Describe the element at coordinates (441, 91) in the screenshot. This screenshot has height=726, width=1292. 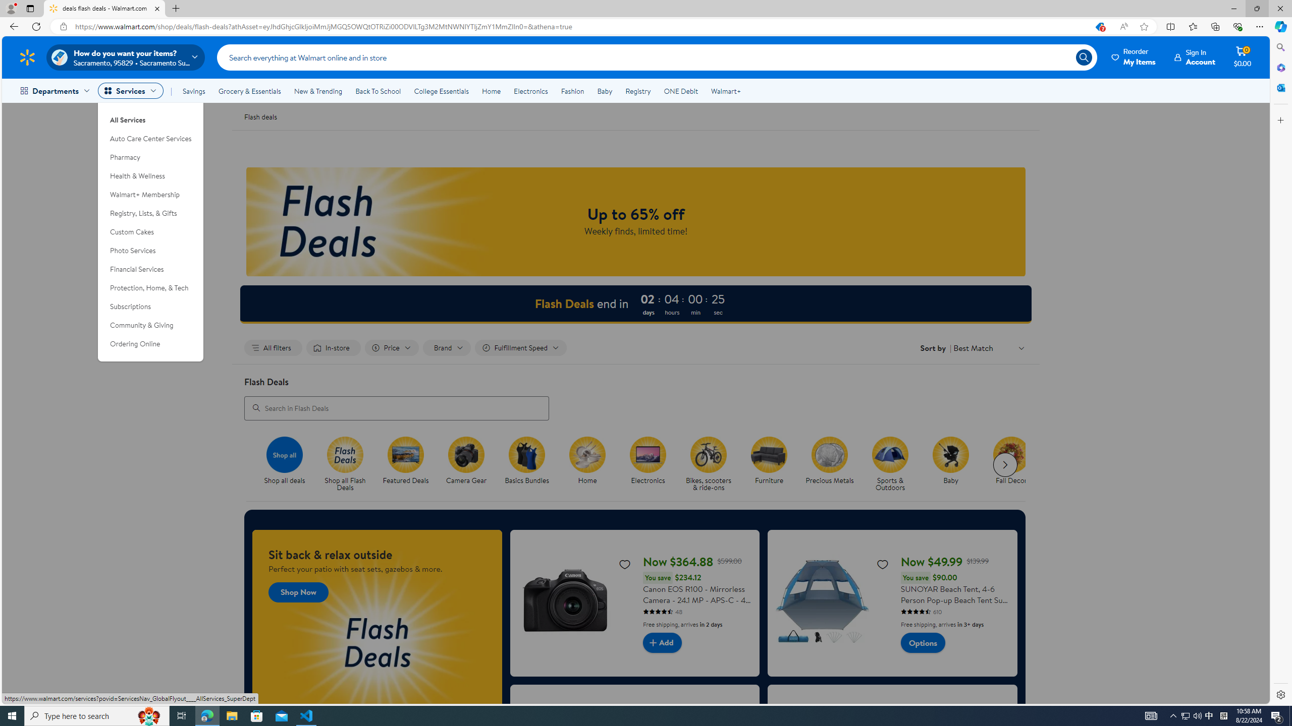
I see `College Essentials` at that location.